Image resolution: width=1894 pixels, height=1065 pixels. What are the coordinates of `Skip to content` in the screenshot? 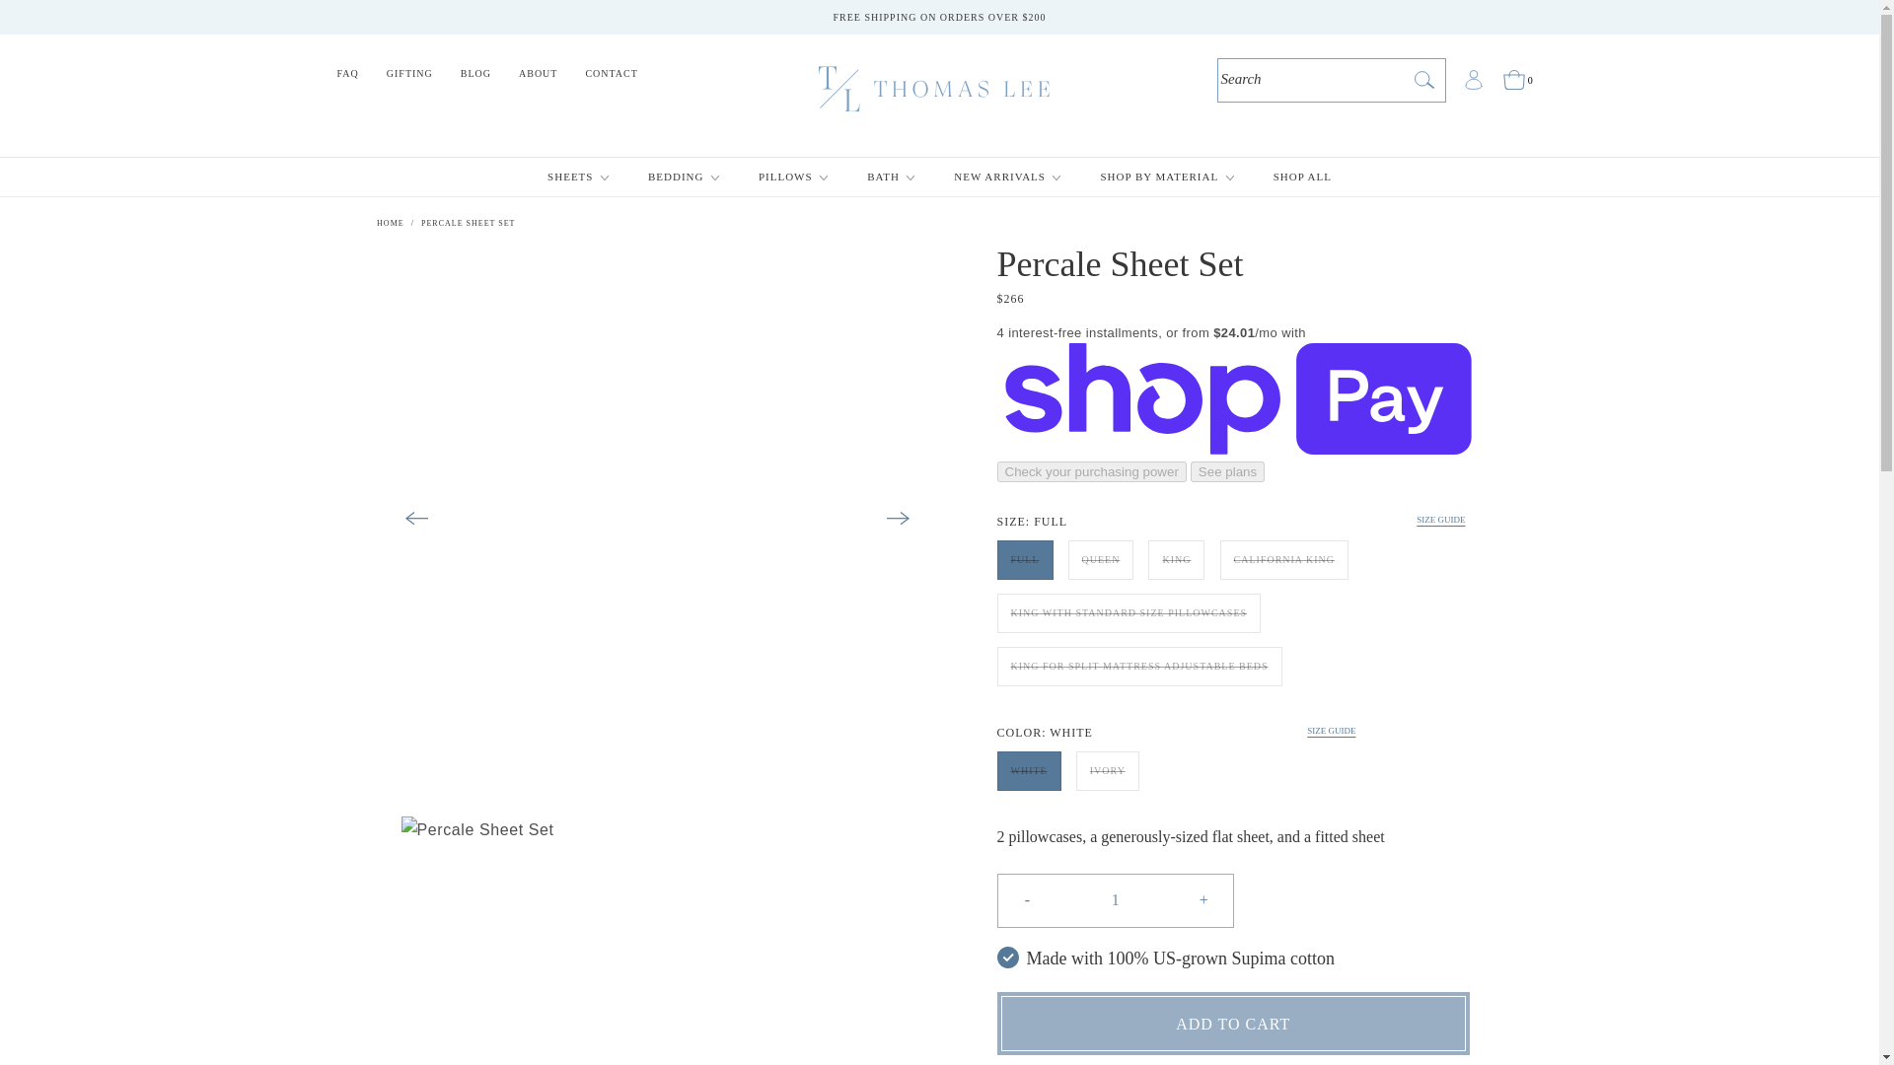 It's located at (59, 22).